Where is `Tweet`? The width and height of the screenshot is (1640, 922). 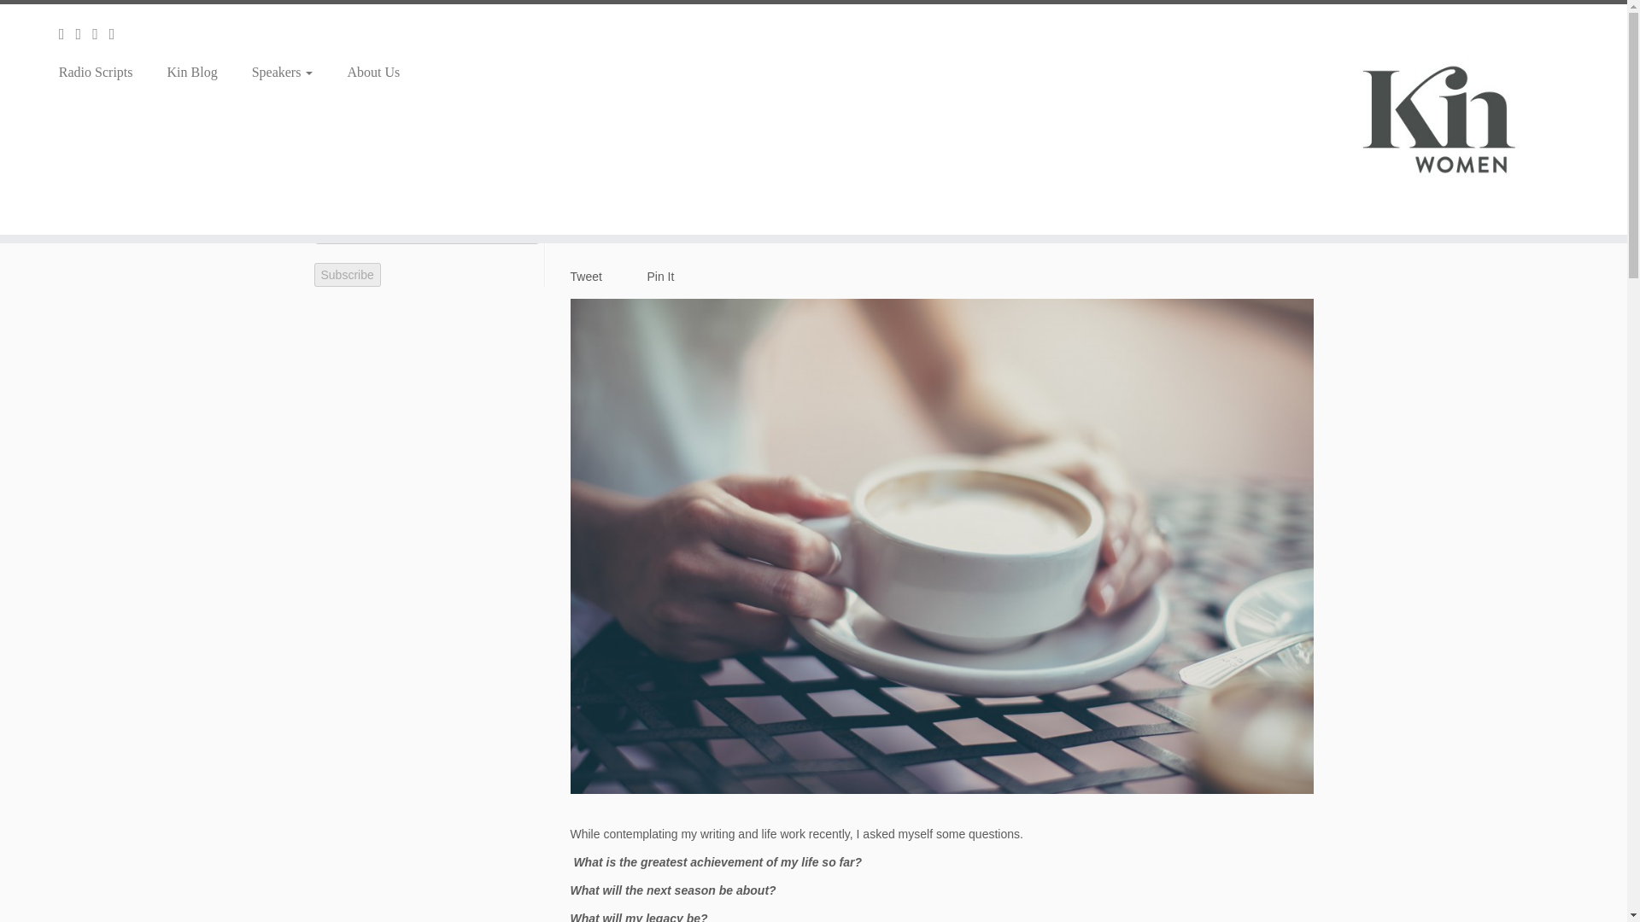
Tweet is located at coordinates (586, 277).